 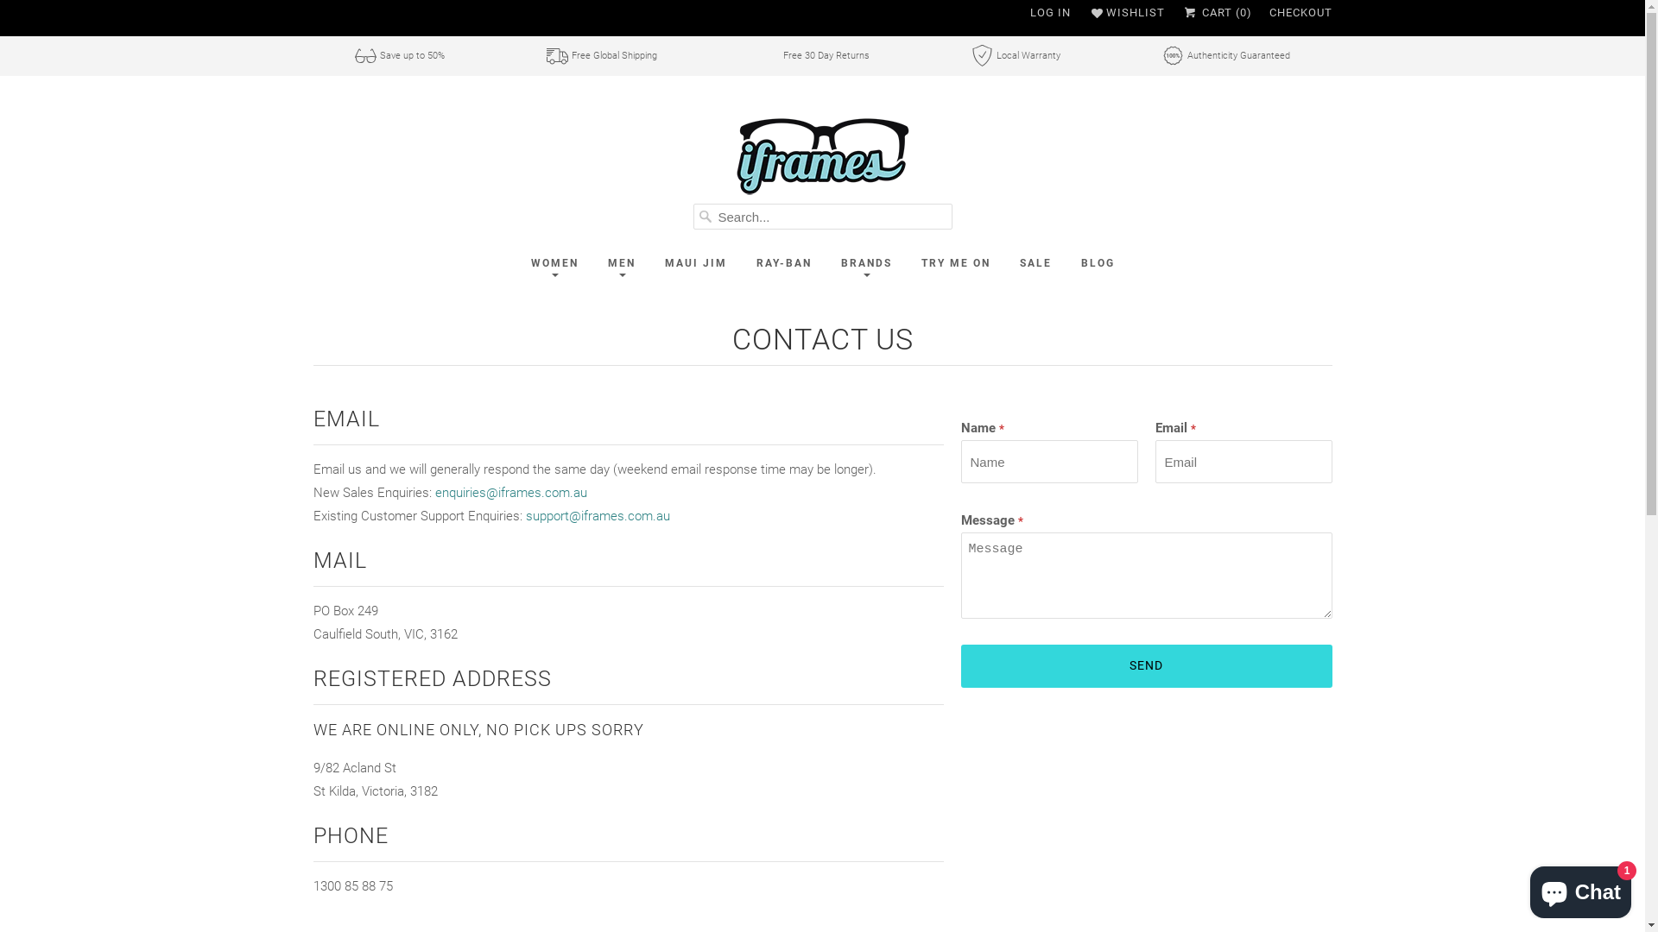 I want to click on WISHLIST, so click(x=1126, y=13).